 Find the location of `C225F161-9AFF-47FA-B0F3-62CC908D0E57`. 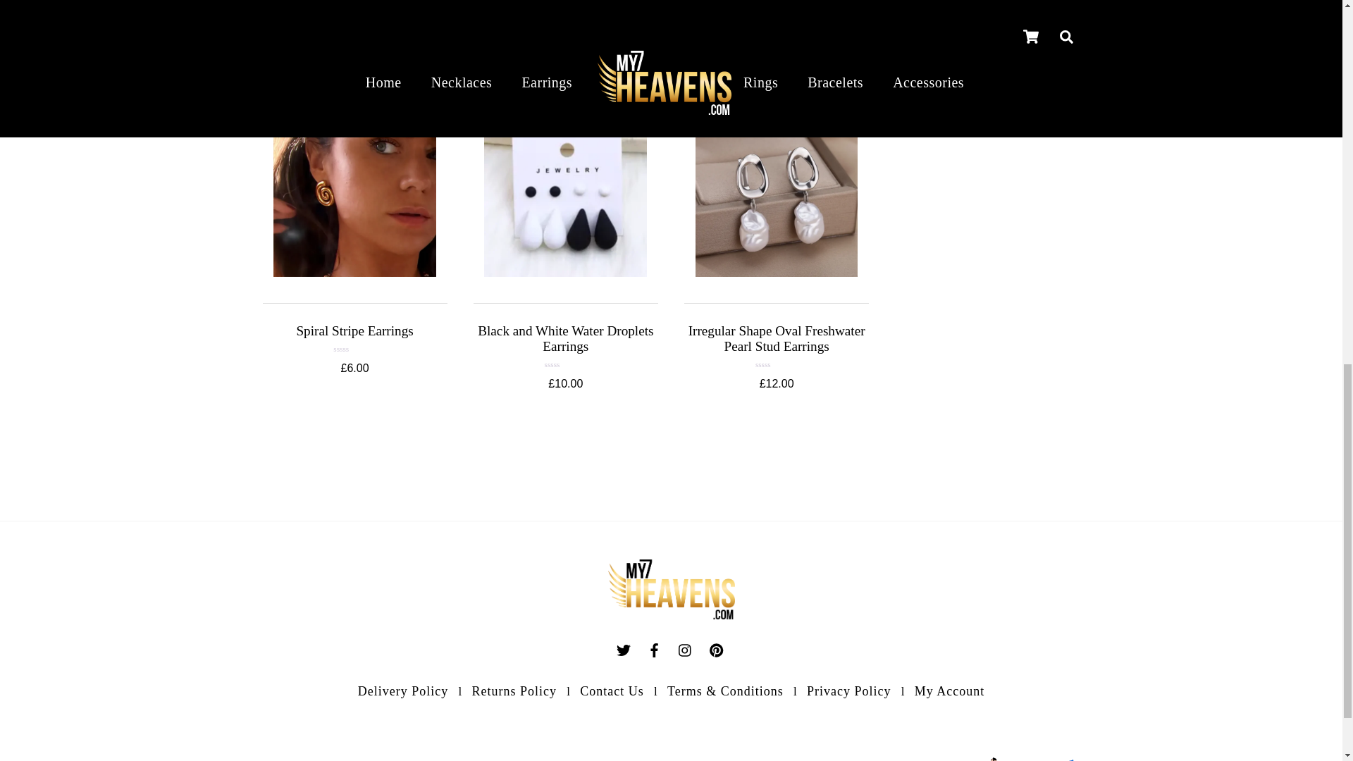

C225F161-9AFF-47FA-B0F3-62CC908D0E57 is located at coordinates (777, 196).